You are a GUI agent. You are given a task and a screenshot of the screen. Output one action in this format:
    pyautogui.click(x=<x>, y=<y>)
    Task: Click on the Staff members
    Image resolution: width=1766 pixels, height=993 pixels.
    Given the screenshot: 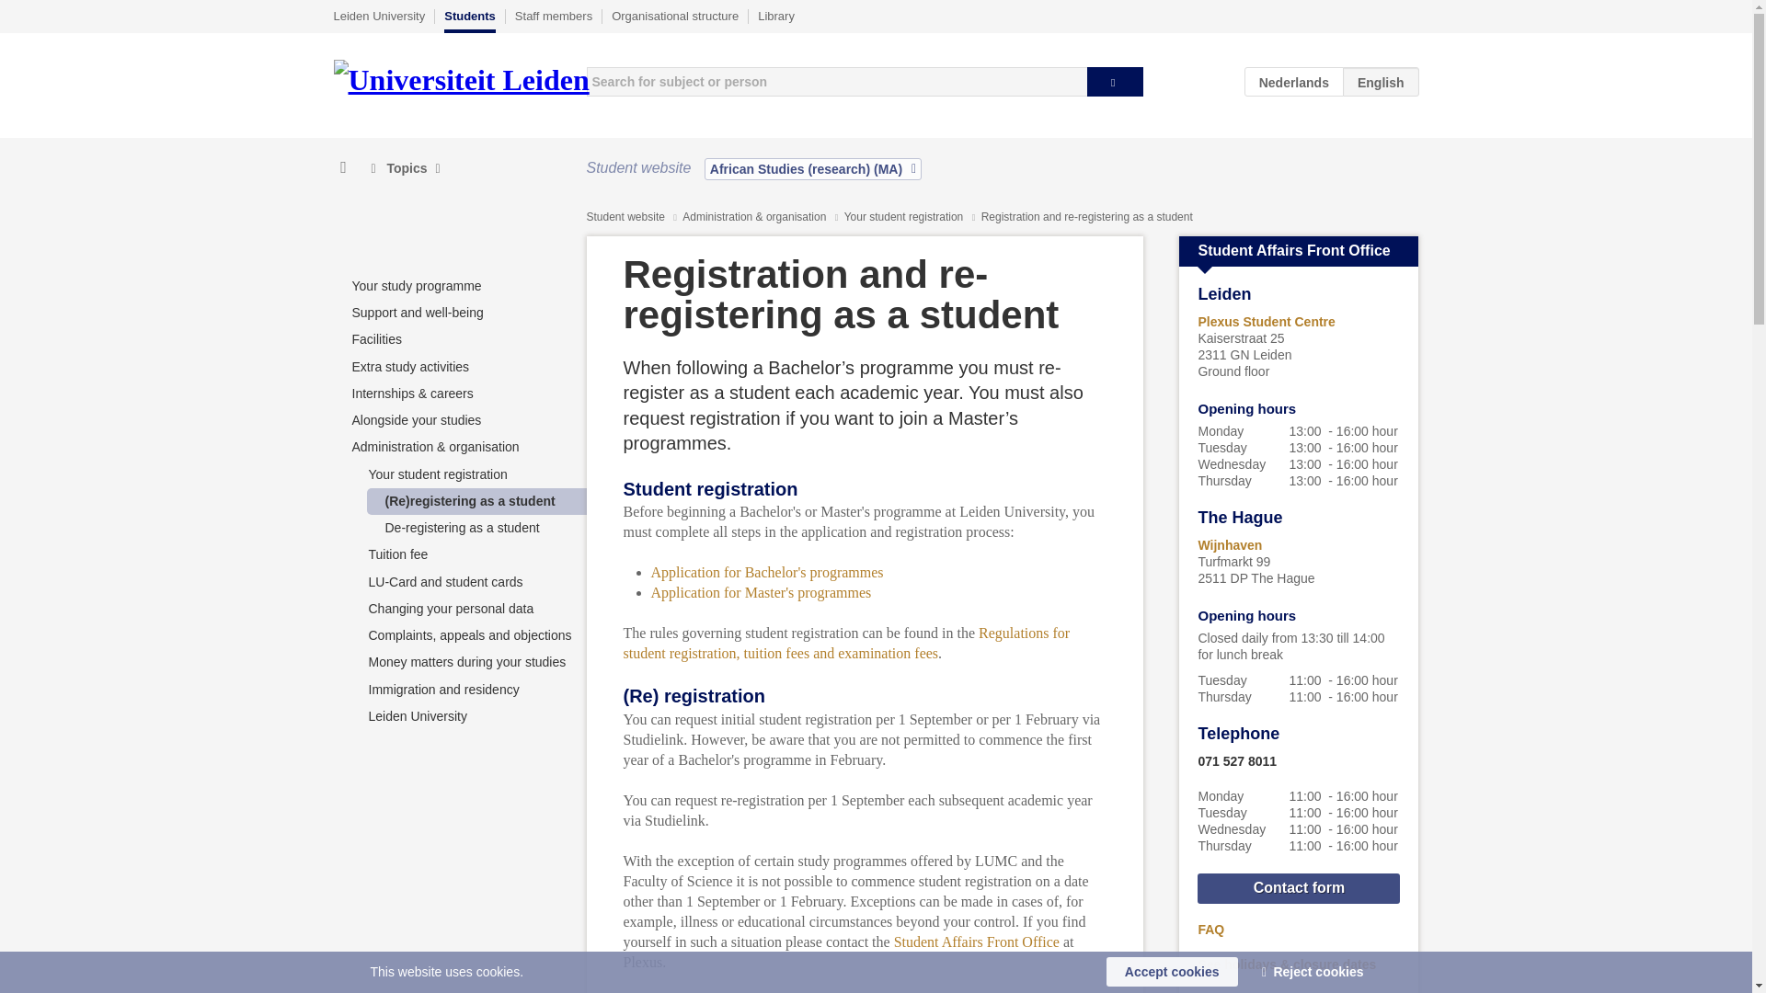 What is the action you would take?
    pyautogui.click(x=554, y=16)
    